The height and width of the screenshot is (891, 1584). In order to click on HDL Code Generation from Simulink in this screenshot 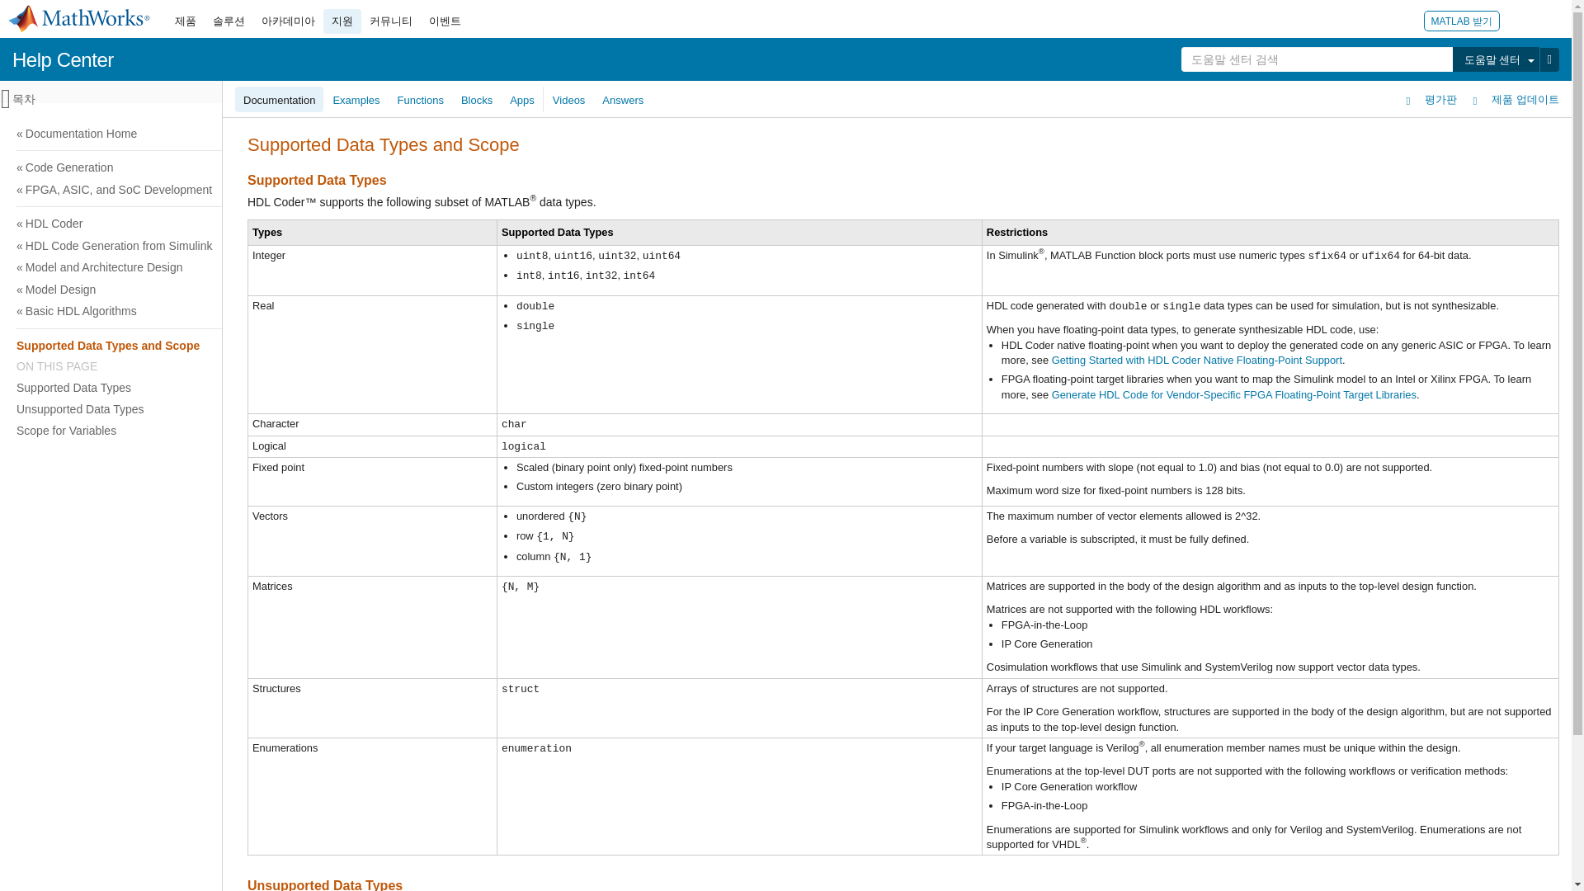, I will do `click(784, 246)`.